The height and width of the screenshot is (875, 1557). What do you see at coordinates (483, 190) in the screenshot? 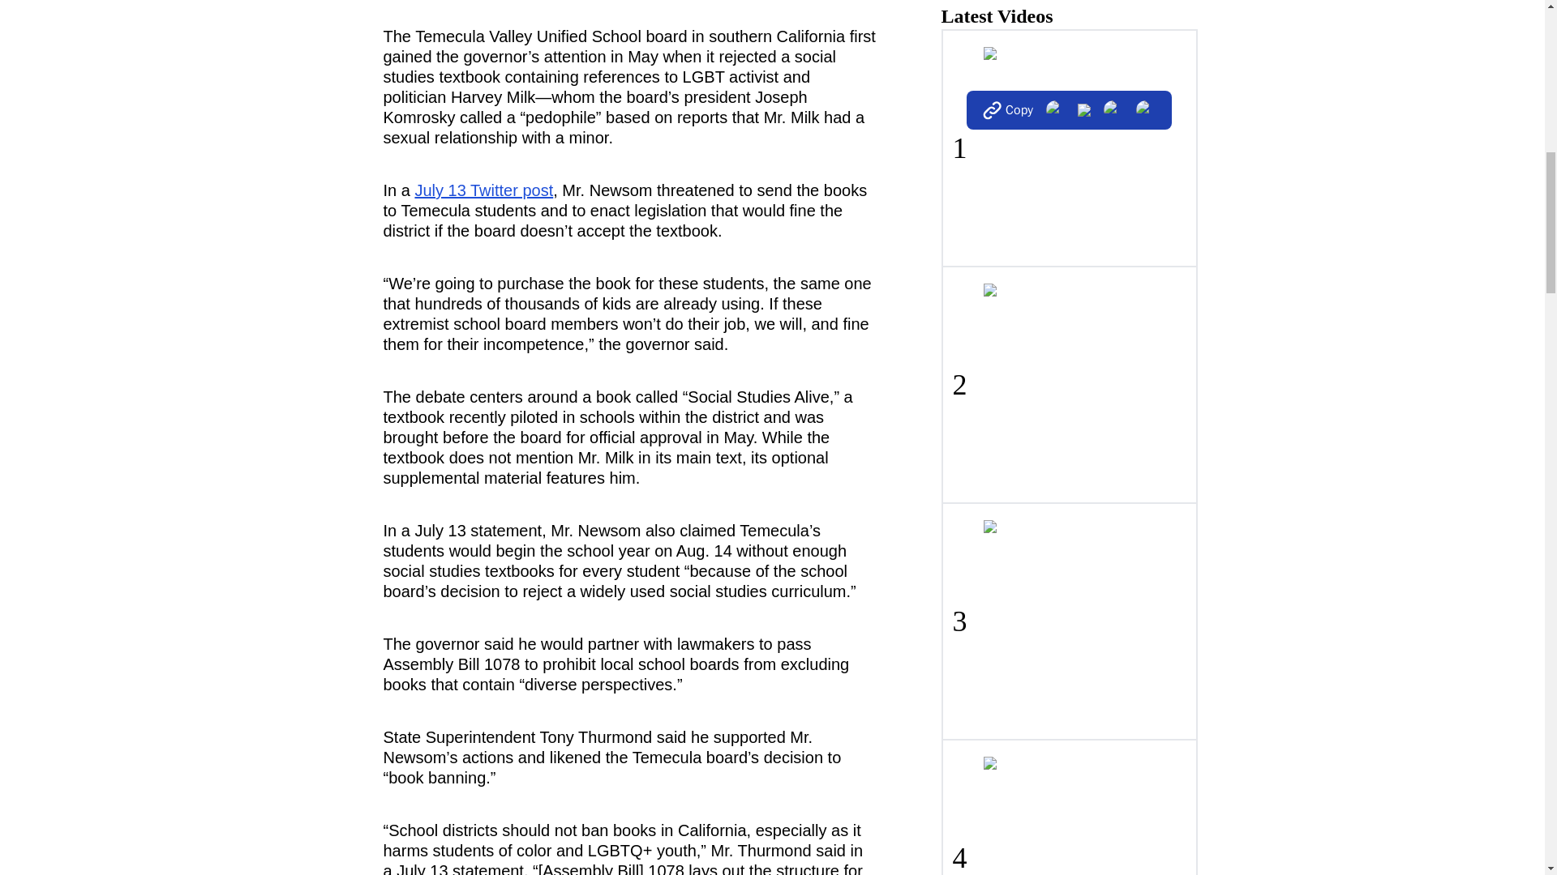
I see `July 13 Twitter post` at bounding box center [483, 190].